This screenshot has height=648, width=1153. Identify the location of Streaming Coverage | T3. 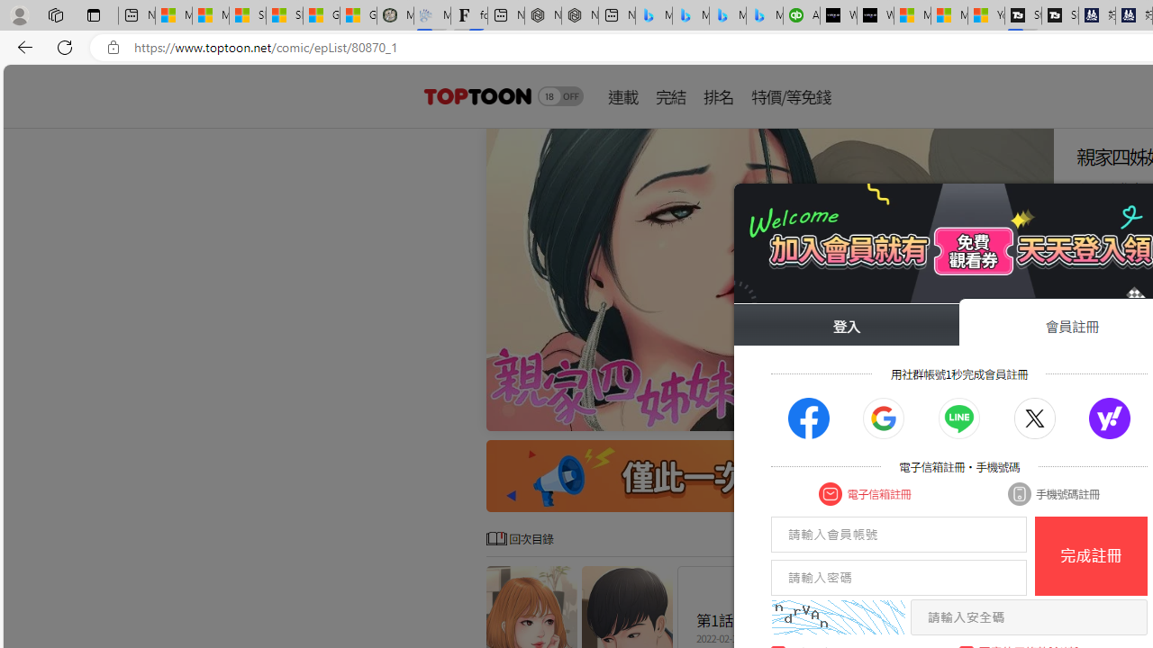
(1023, 16).